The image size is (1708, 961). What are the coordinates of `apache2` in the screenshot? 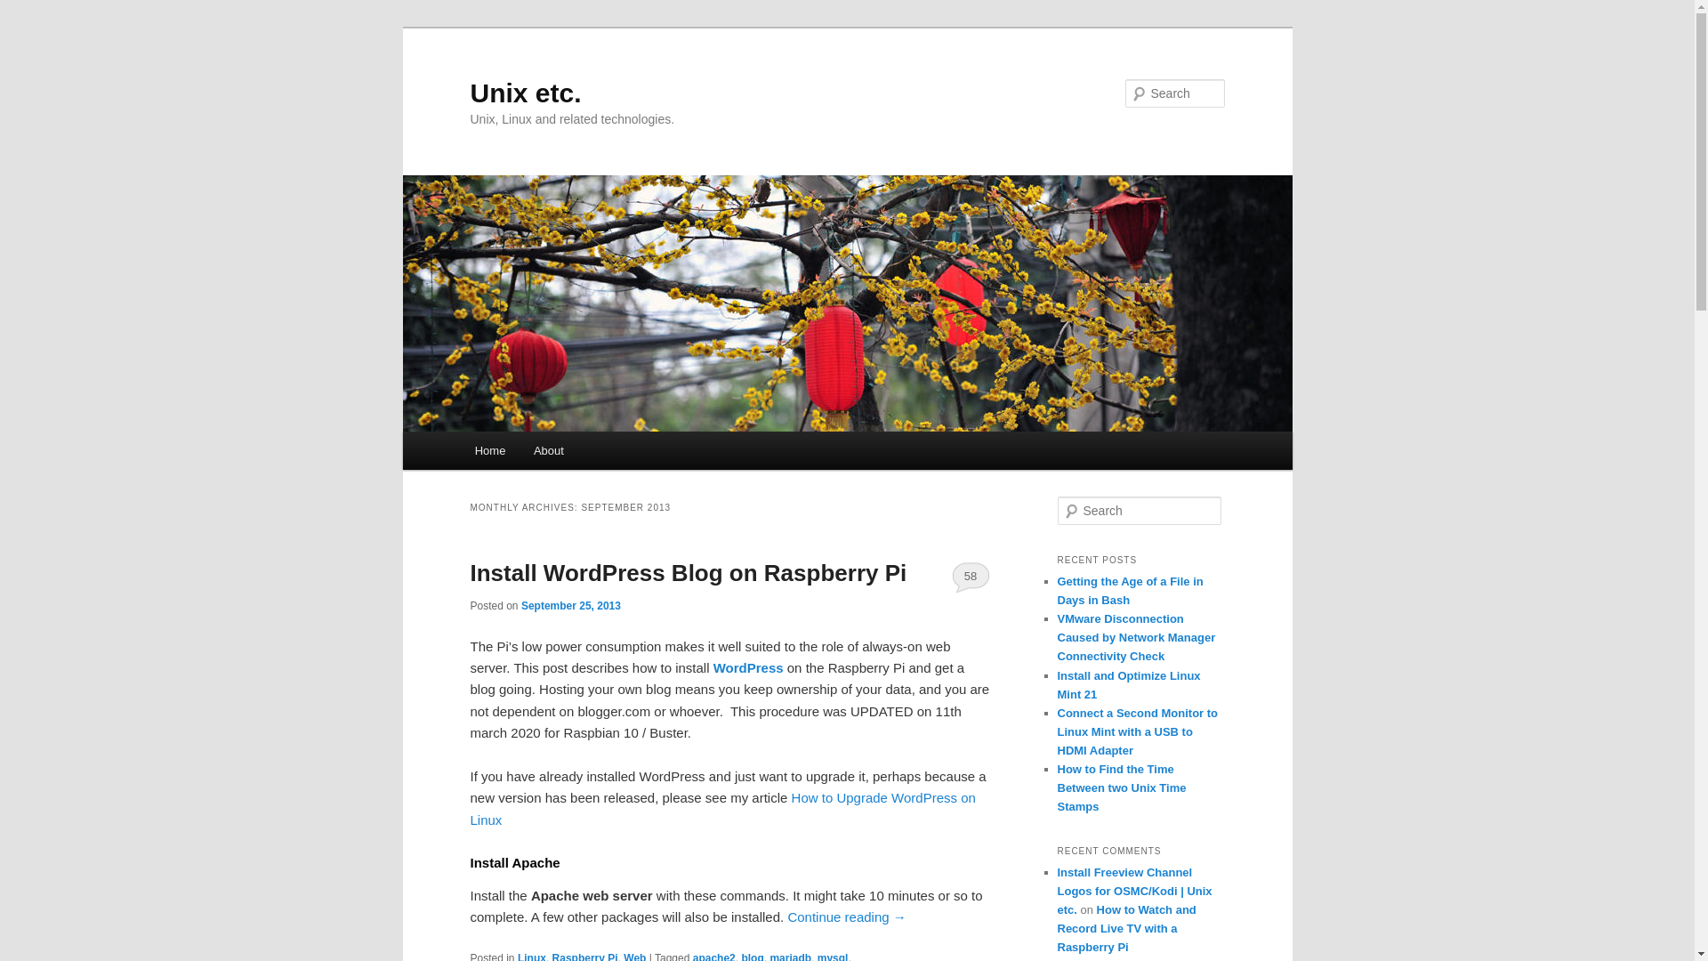 It's located at (714, 957).